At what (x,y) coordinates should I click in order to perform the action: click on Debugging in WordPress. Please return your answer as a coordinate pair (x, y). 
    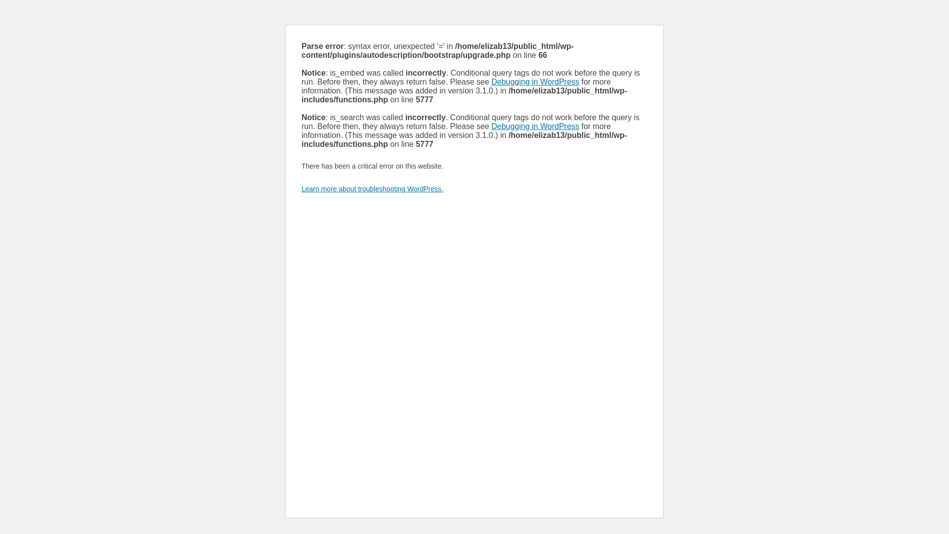
    Looking at the image, I should click on (535, 127).